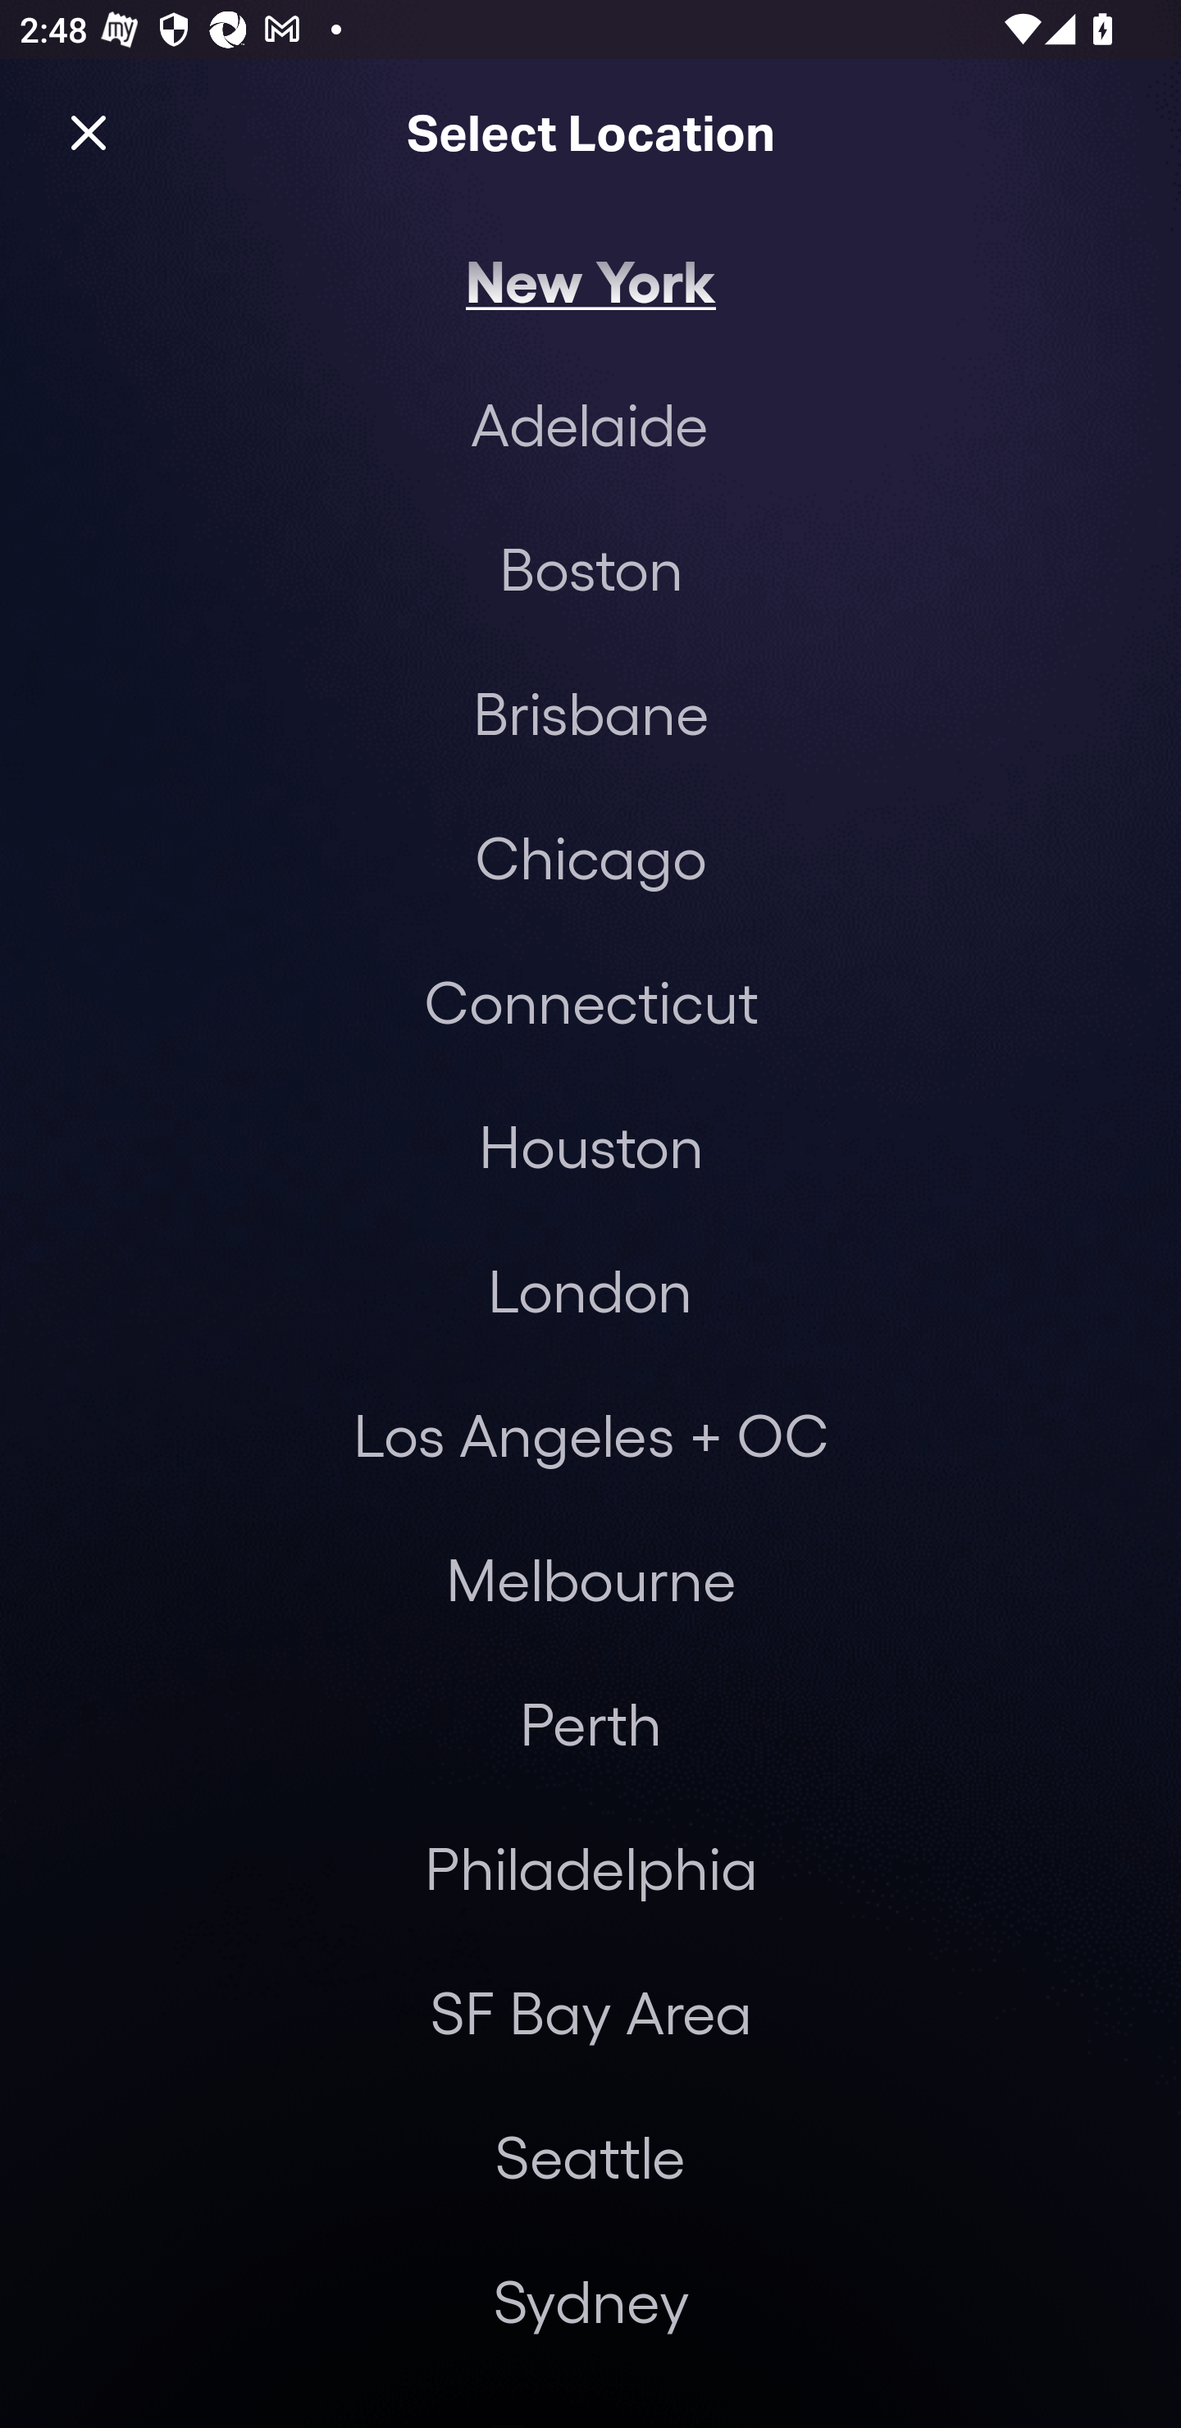  Describe the element at coordinates (590, 2011) in the screenshot. I see `SF Bay Area` at that location.